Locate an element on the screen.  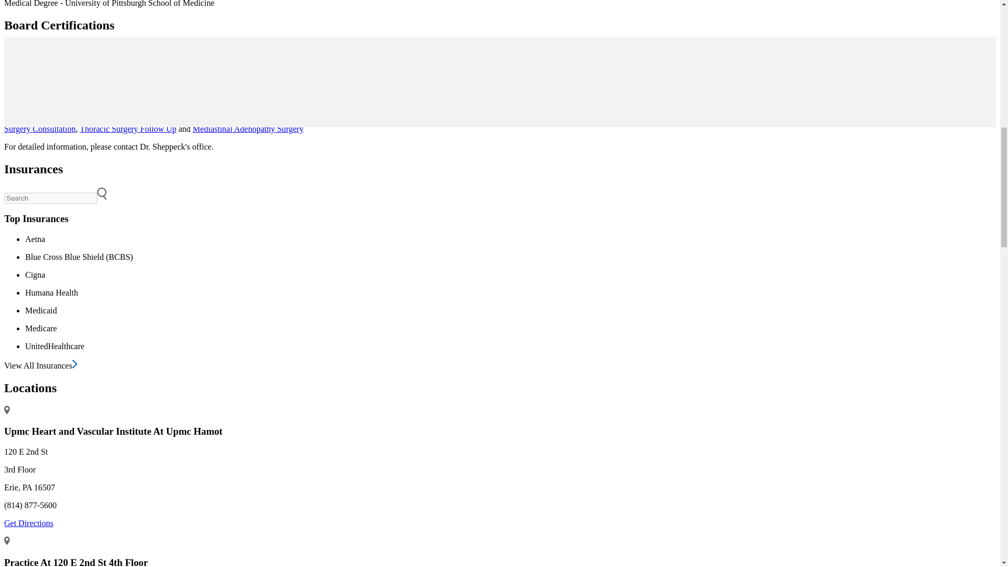
Varicose Vein Treatment is located at coordinates (507, 110).